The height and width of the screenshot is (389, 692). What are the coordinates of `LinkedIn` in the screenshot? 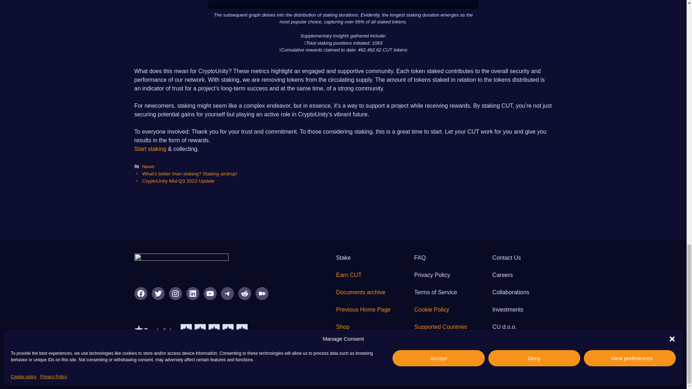 It's located at (192, 293).